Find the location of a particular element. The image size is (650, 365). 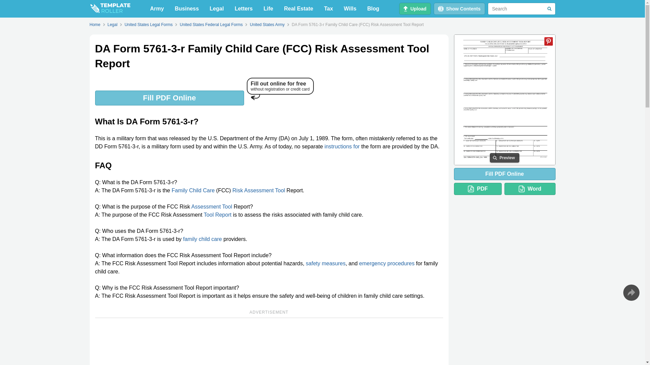

Legal is located at coordinates (112, 24).